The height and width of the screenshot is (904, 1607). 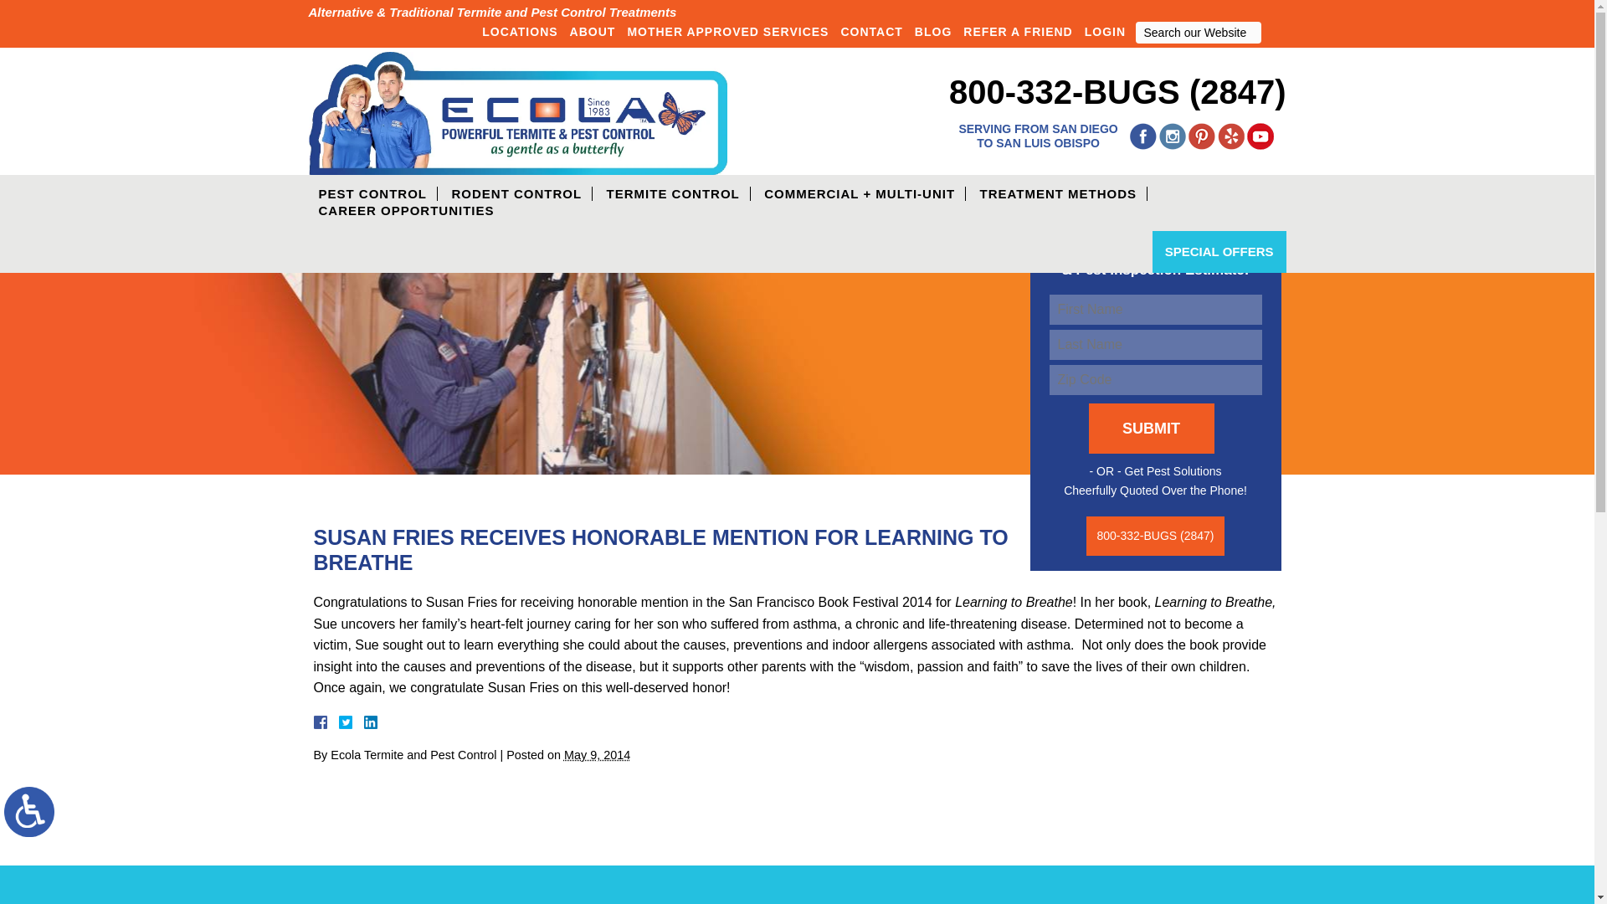 What do you see at coordinates (363, 722) in the screenshot?
I see `LinkedIn` at bounding box center [363, 722].